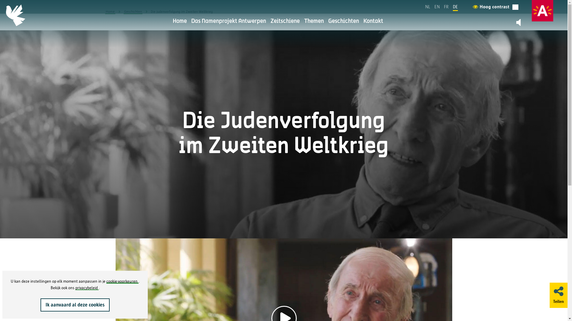  Describe the element at coordinates (110, 12) in the screenshot. I see `Home` at that location.